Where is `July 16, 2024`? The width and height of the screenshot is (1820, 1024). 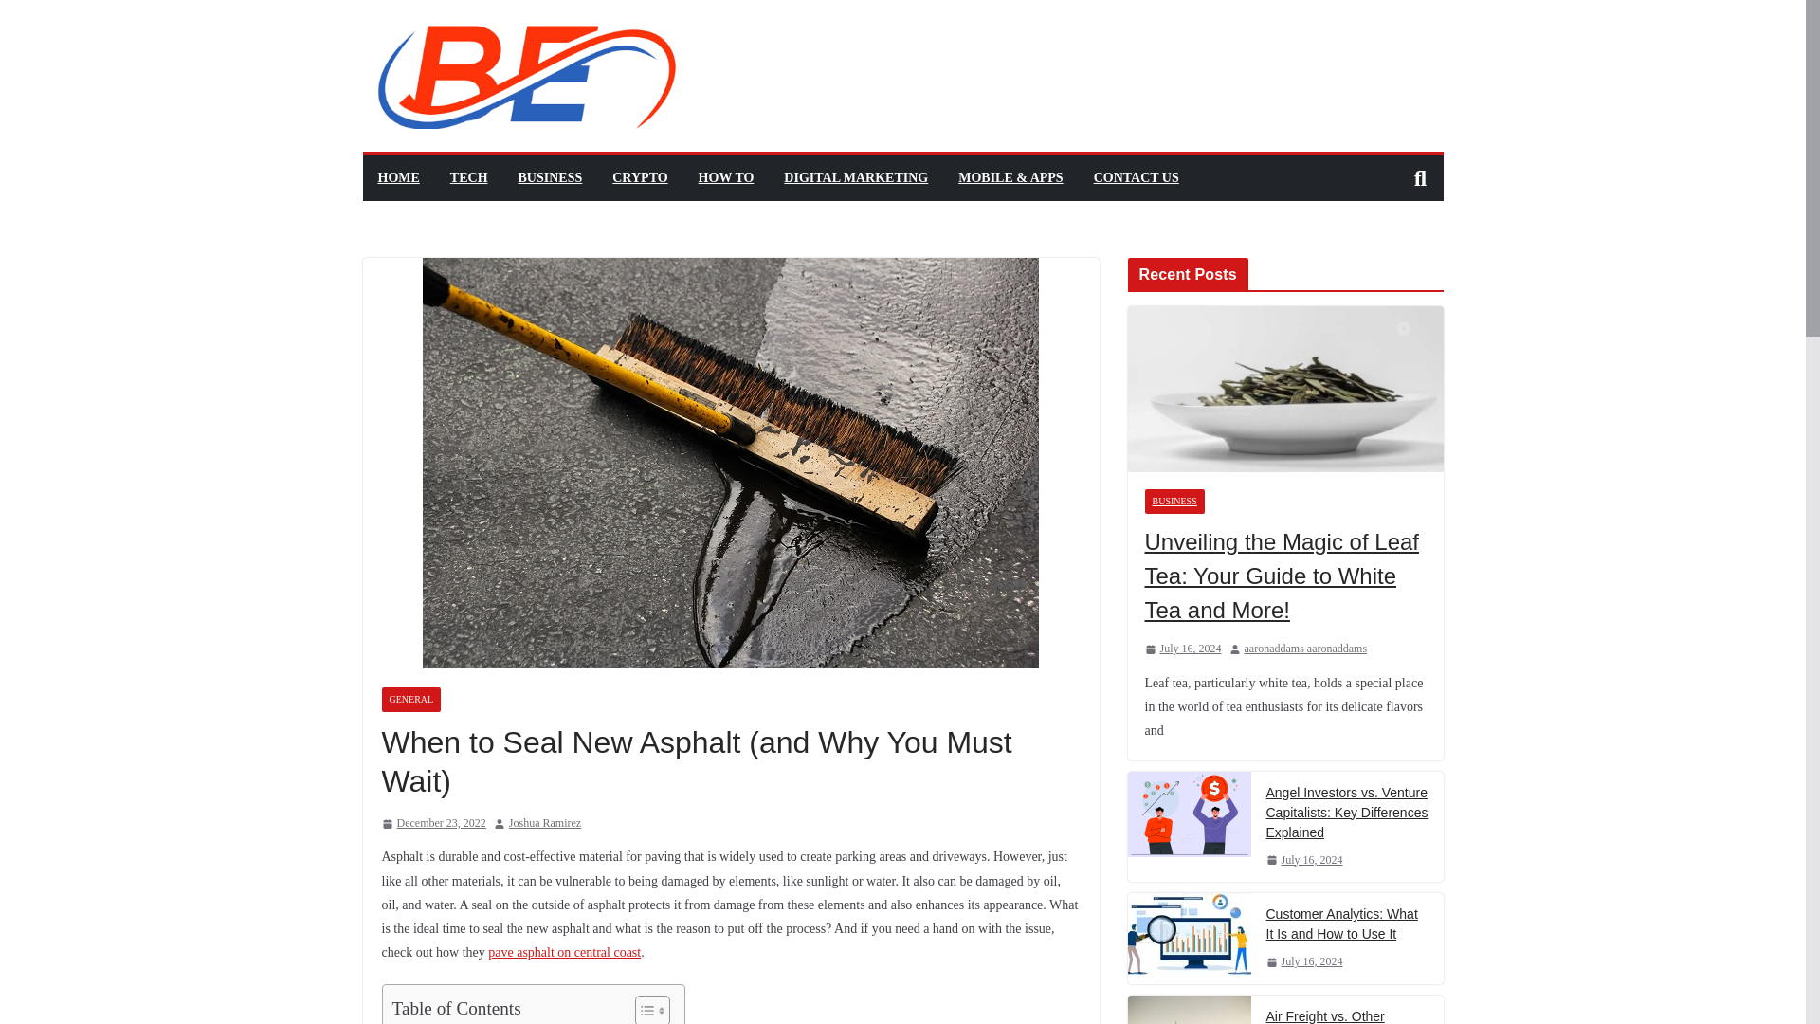 July 16, 2024 is located at coordinates (1183, 649).